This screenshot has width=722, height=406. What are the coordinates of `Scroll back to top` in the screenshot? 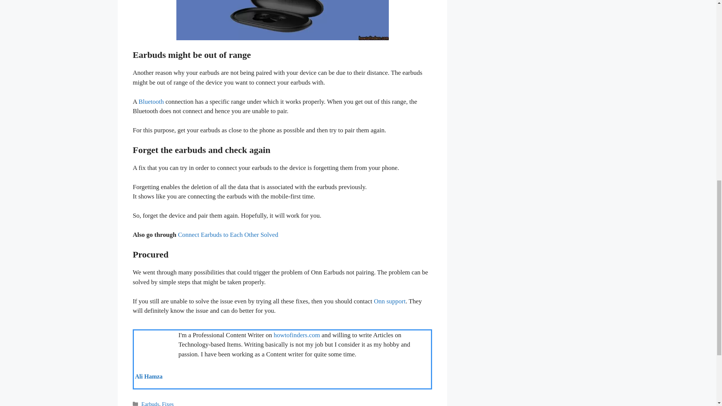 It's located at (698, 357).